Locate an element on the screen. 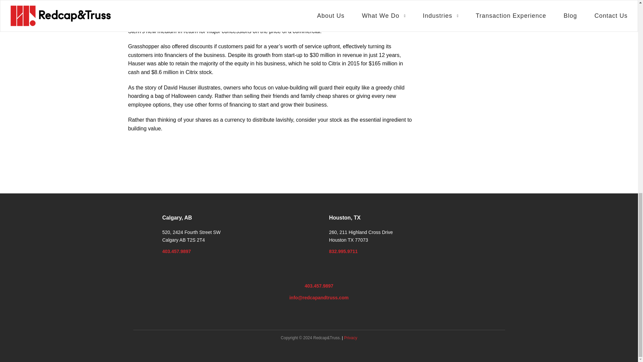 The width and height of the screenshot is (643, 362). 832.995.9711 is located at coordinates (343, 251).